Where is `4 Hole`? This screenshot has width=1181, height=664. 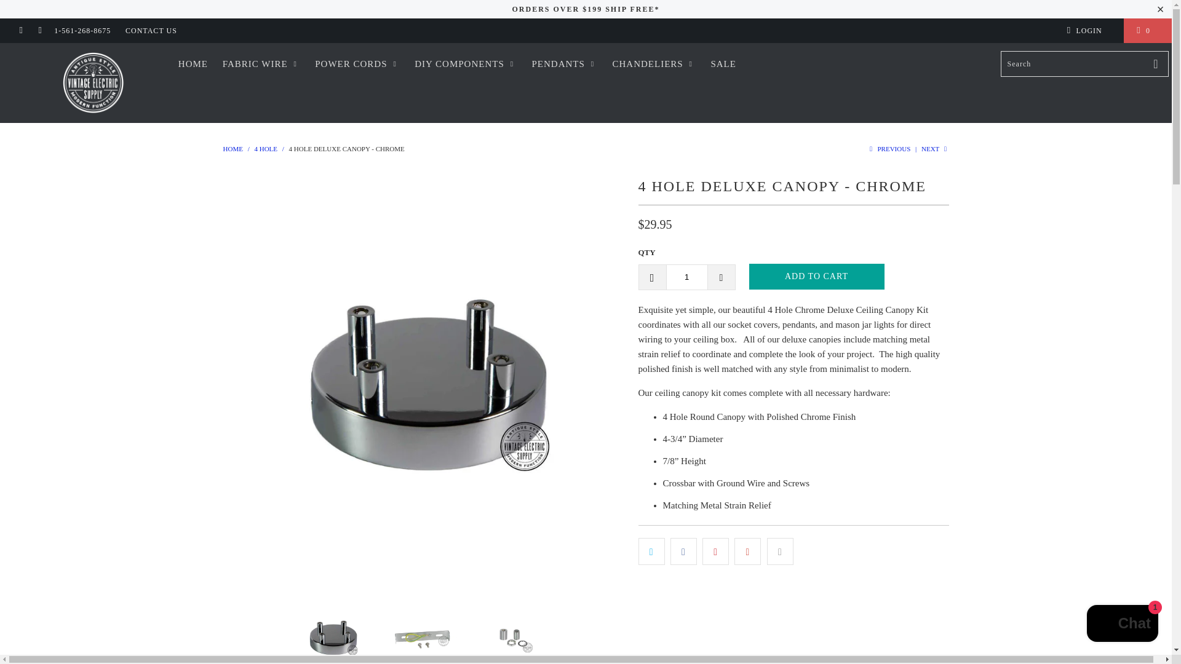 4 Hole is located at coordinates (266, 149).